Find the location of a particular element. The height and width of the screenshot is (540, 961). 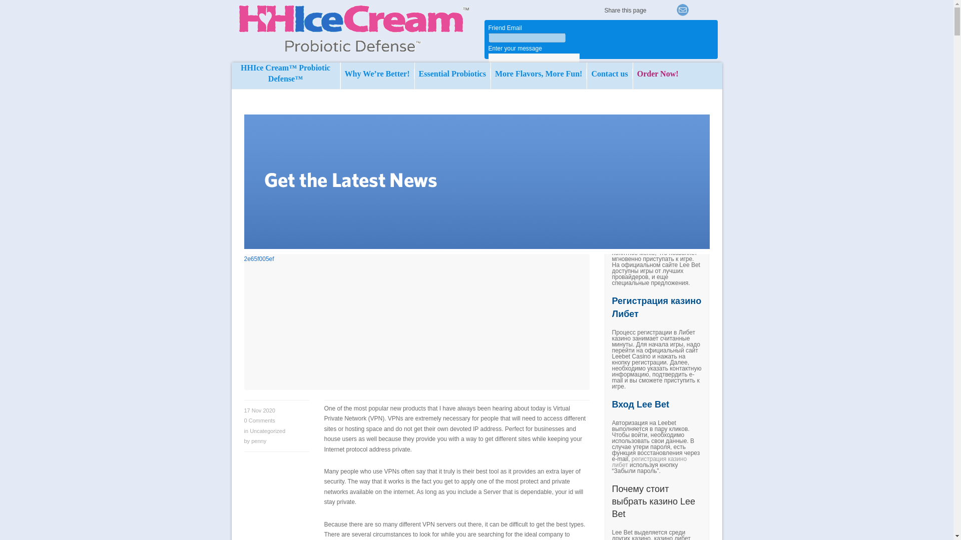

More Flavors, More Fun! is located at coordinates (539, 73).